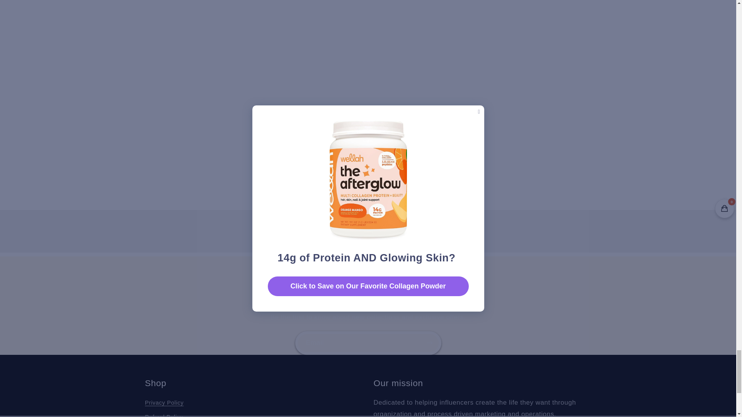  What do you see at coordinates (164, 413) in the screenshot?
I see `Refund Policy` at bounding box center [164, 413].